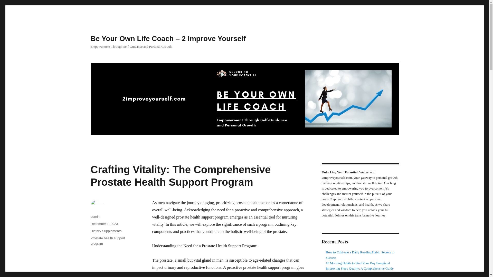  Describe the element at coordinates (358, 263) in the screenshot. I see `10 Morning Habits to Start Your Day Energized` at that location.